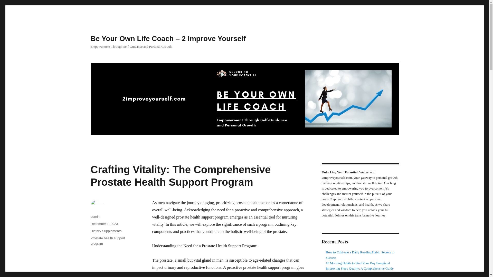  Describe the element at coordinates (358, 263) in the screenshot. I see `10 Morning Habits to Start Your Day Energized` at that location.